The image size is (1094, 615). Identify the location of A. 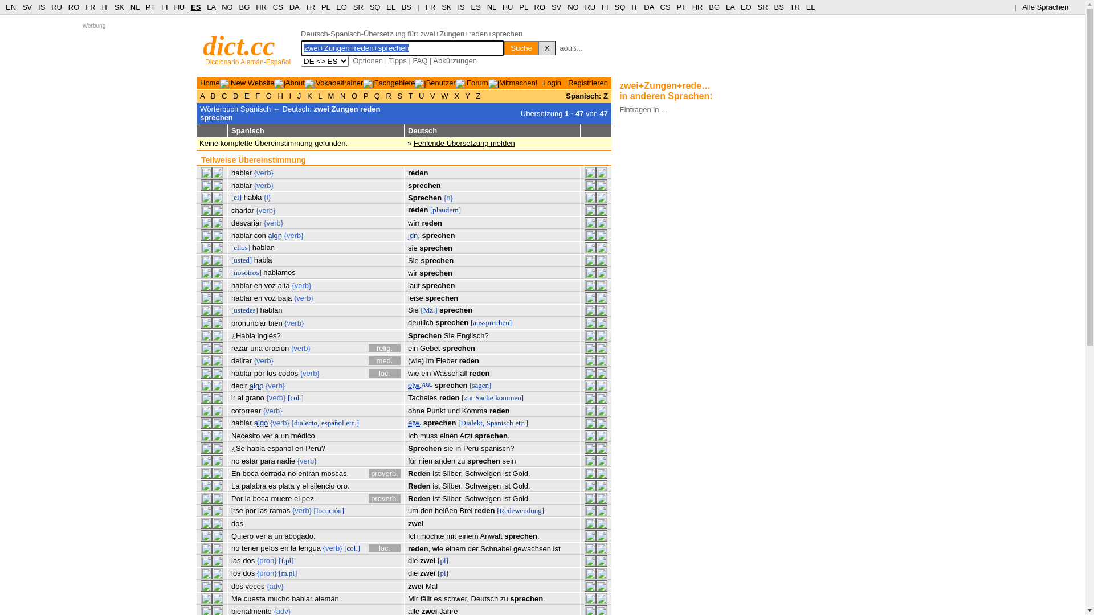
(203, 96).